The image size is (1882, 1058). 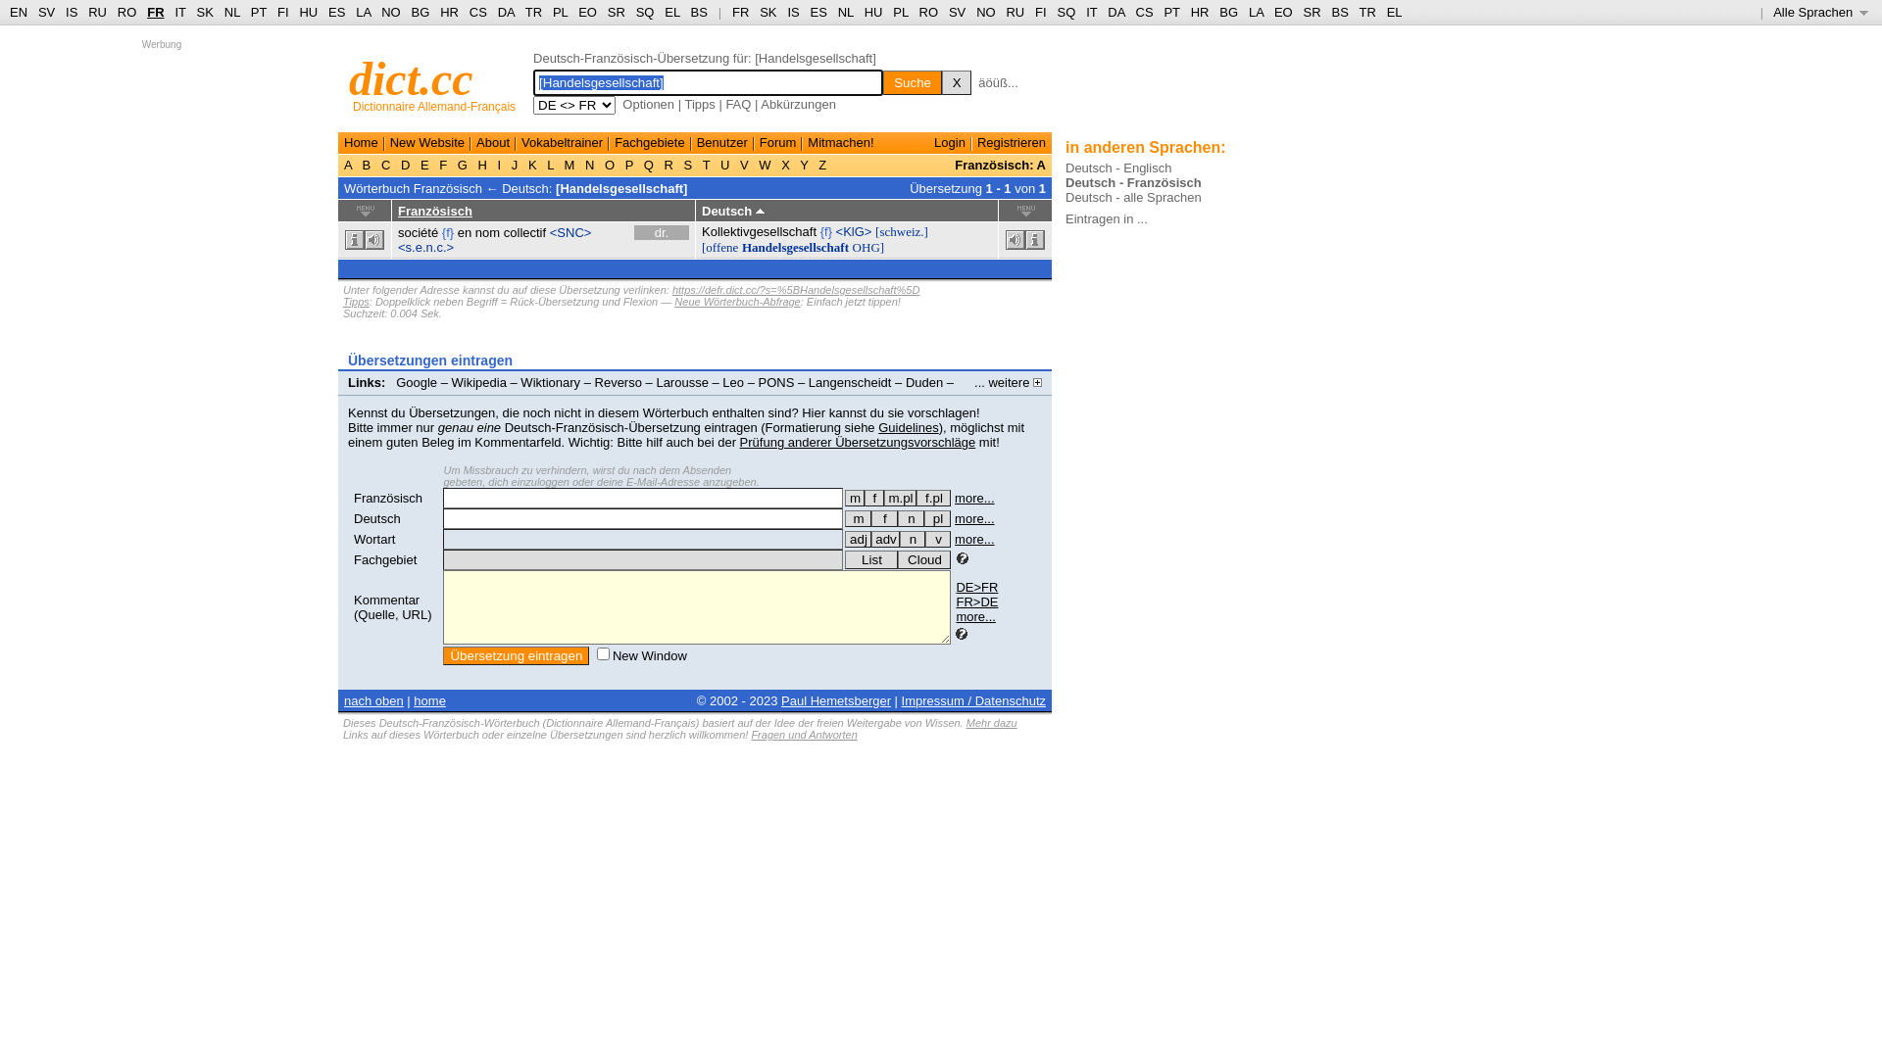 I want to click on adv, so click(x=886, y=539).